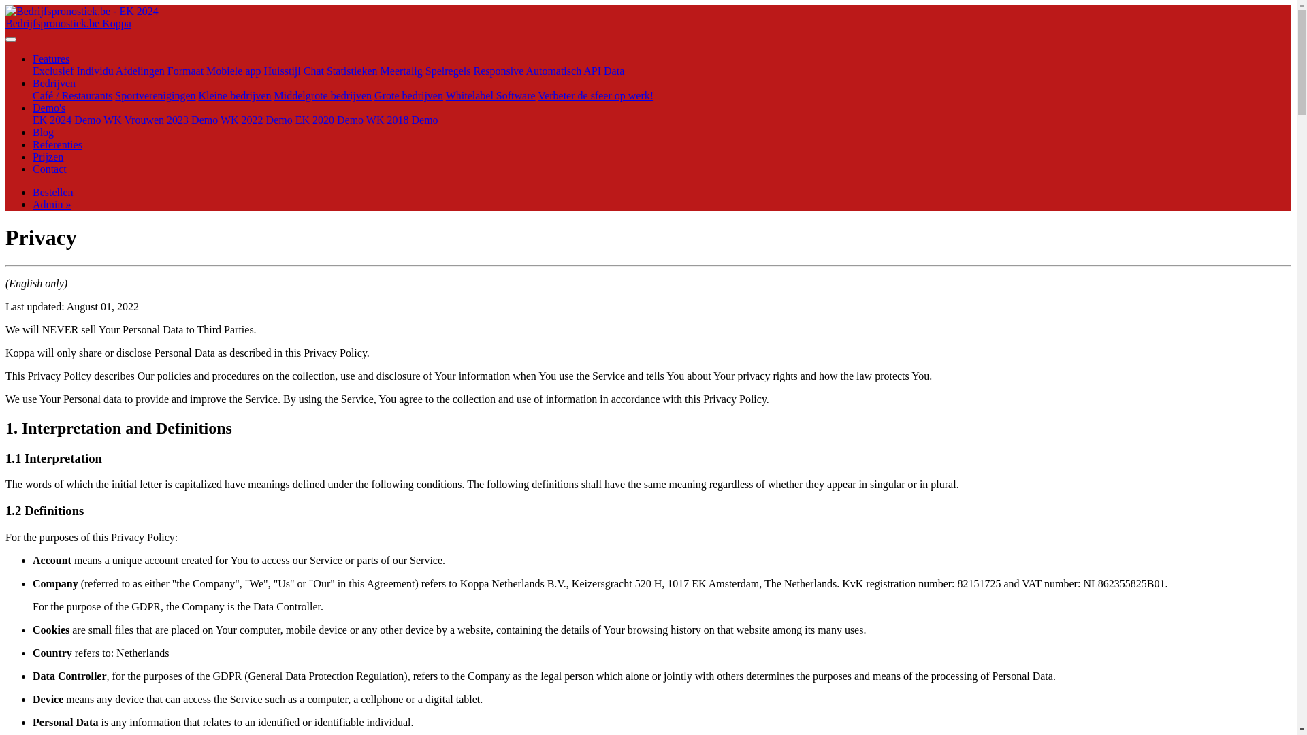  What do you see at coordinates (323, 95) in the screenshot?
I see `Middelgrote bedrijven` at bounding box center [323, 95].